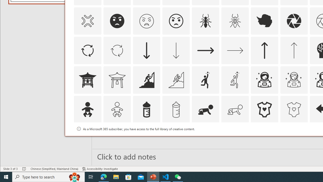 The height and width of the screenshot is (182, 323). Describe the element at coordinates (24, 169) in the screenshot. I see `Spell Check No Errors` at that location.